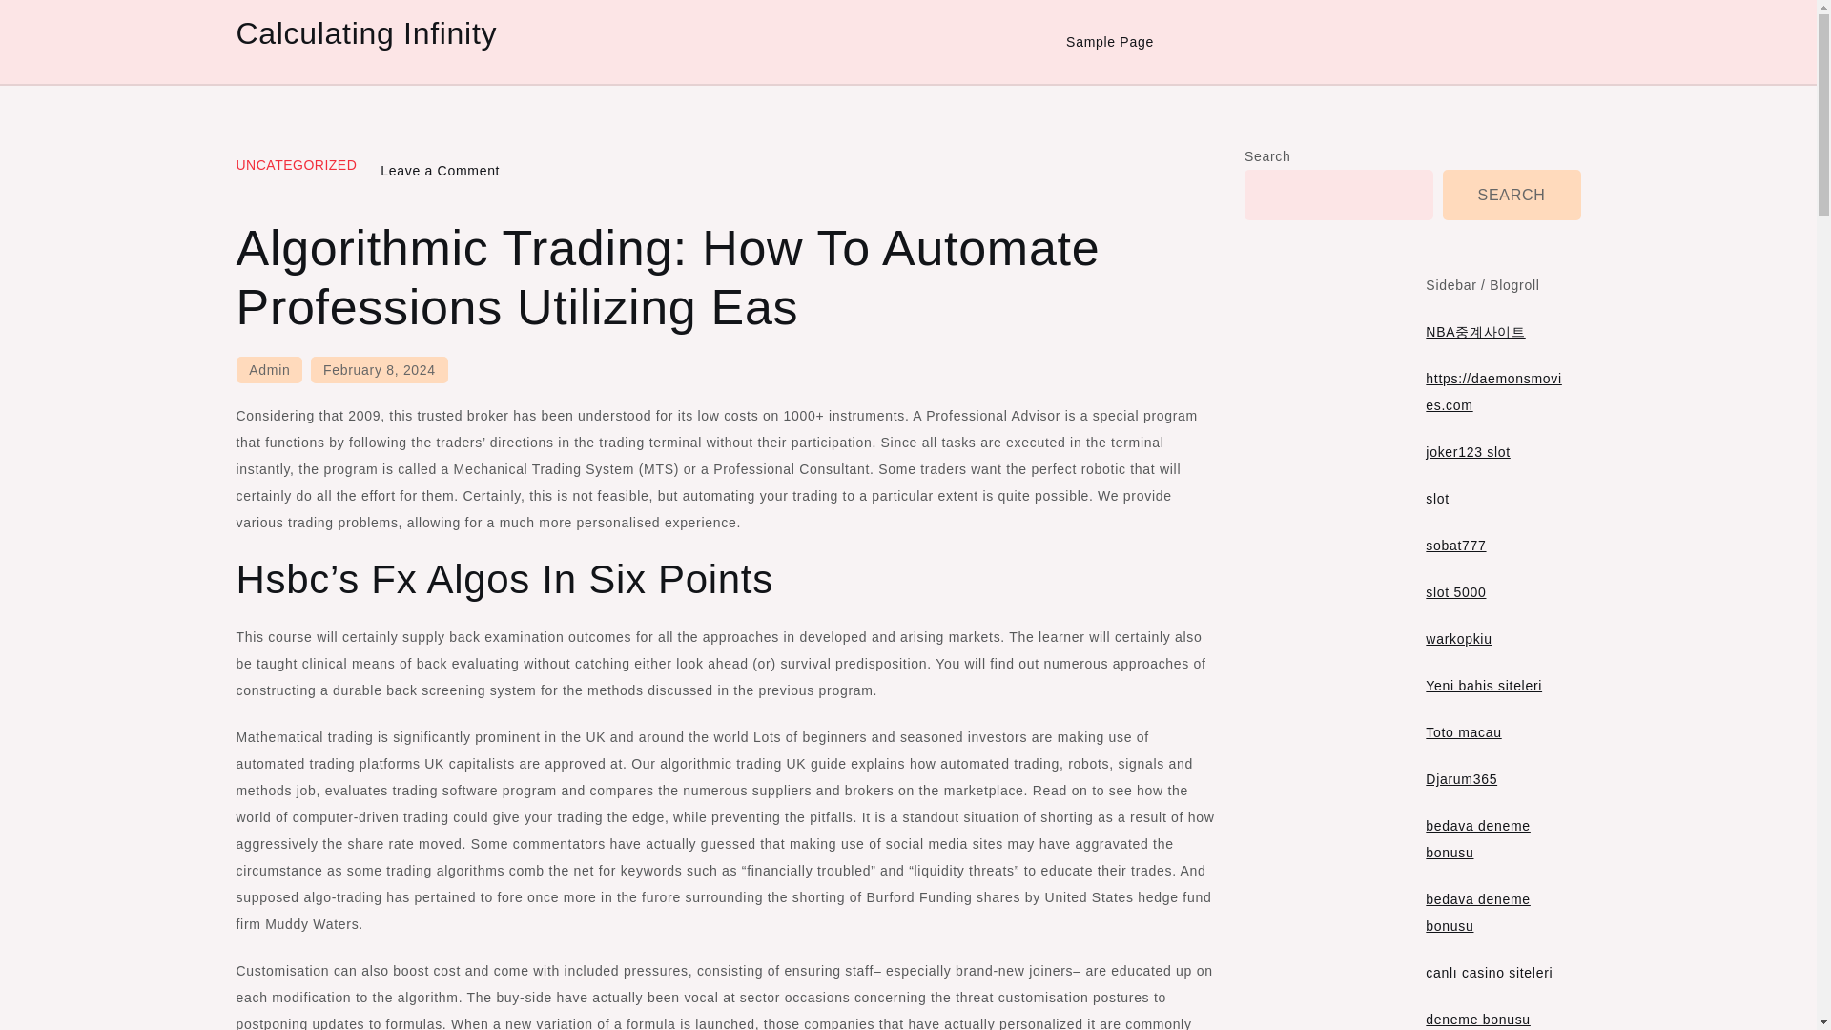  I want to click on February 8, 2024, so click(1467, 451).